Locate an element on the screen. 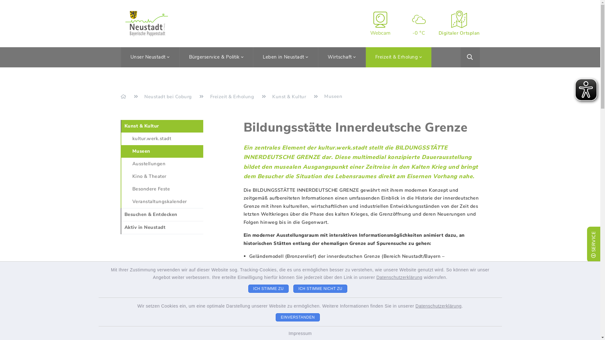 The width and height of the screenshot is (605, 340). Kunst & Kultur is located at coordinates (290, 97).